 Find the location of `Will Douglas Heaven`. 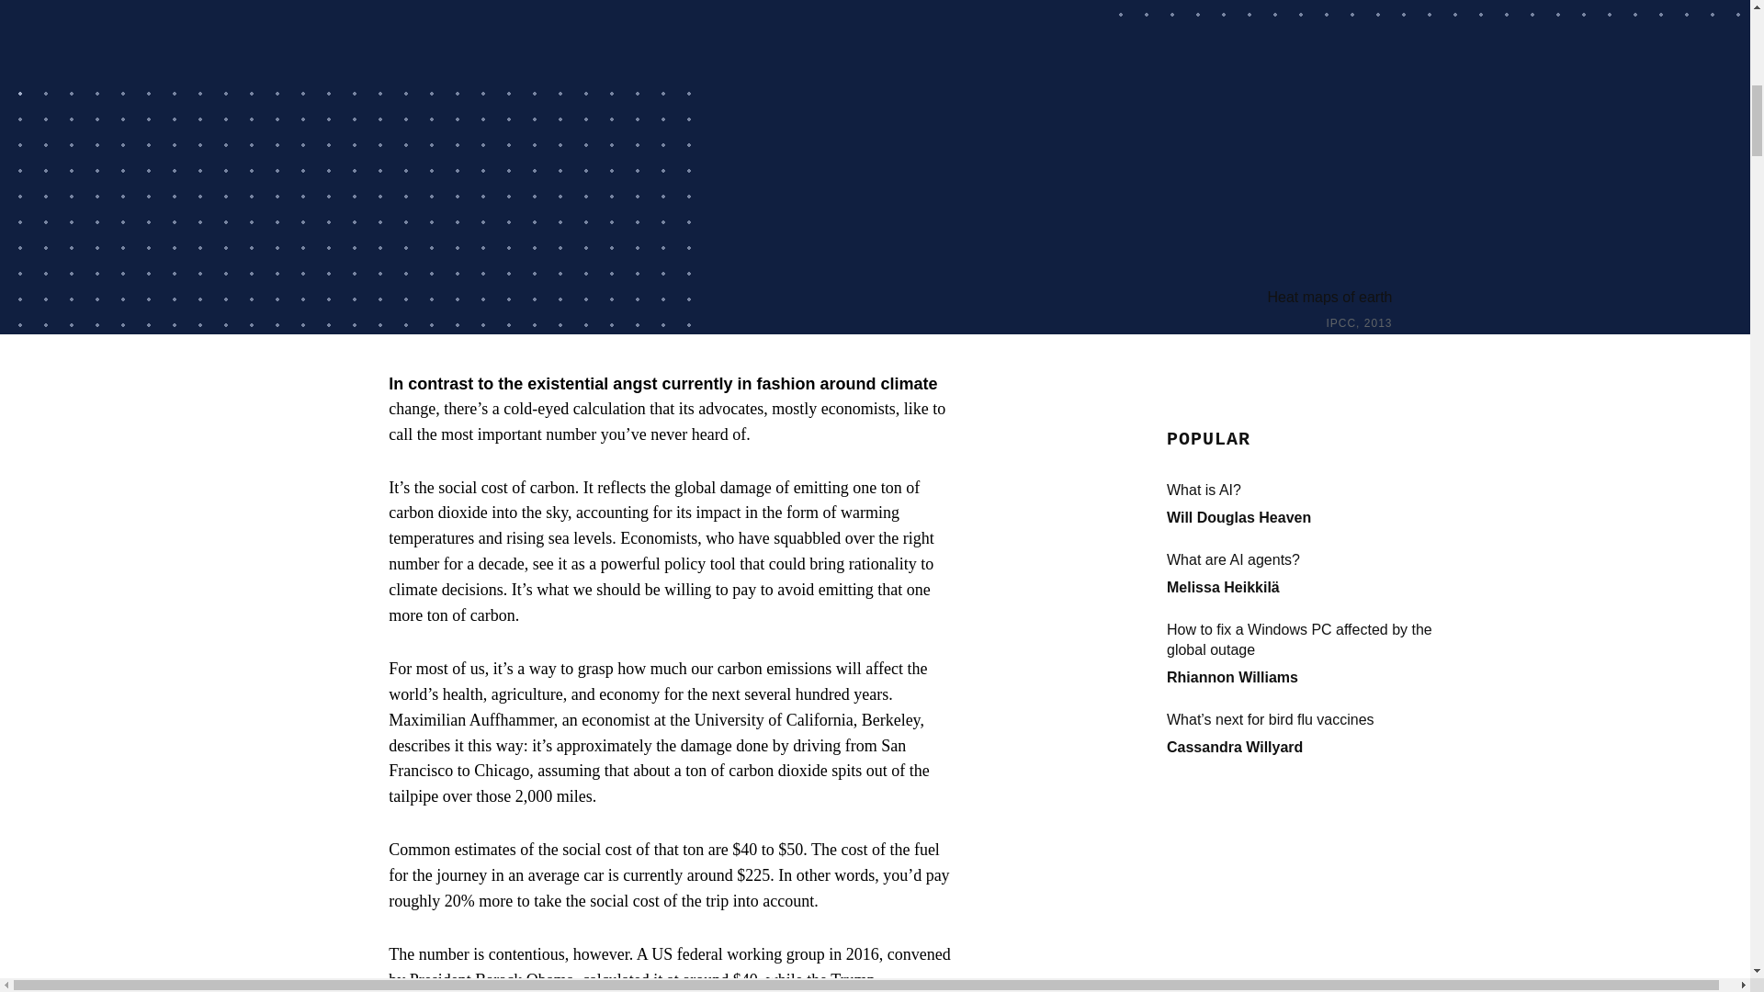

Will Douglas Heaven is located at coordinates (1238, 518).